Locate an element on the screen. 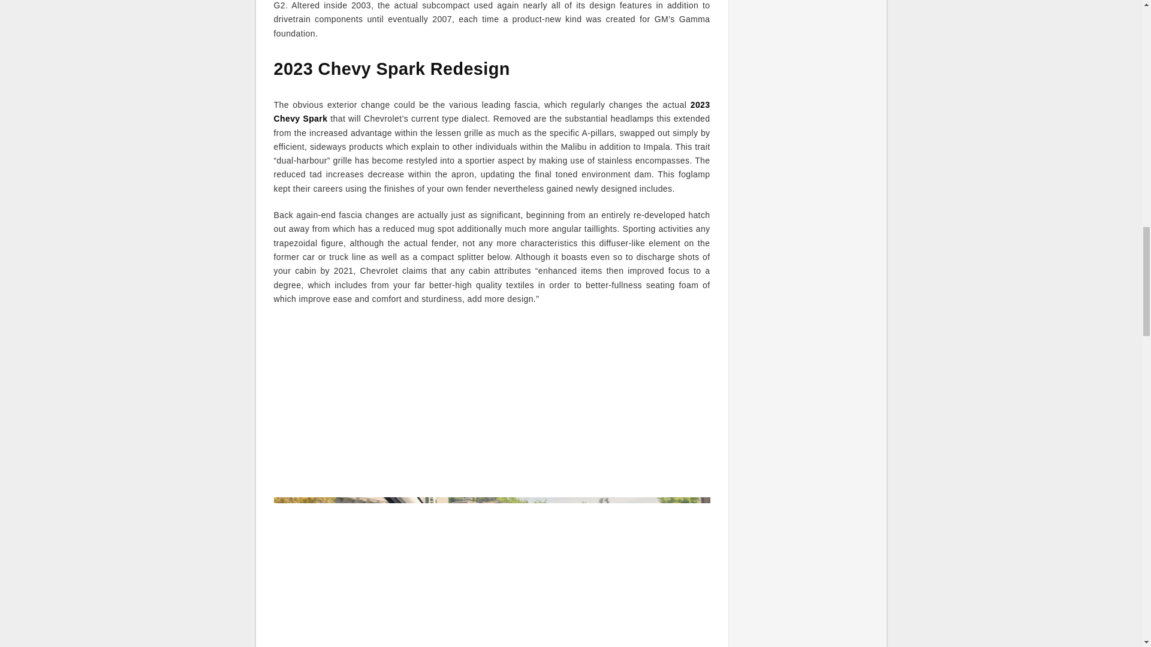 The image size is (1151, 647). Advertisement is located at coordinates (492, 403).